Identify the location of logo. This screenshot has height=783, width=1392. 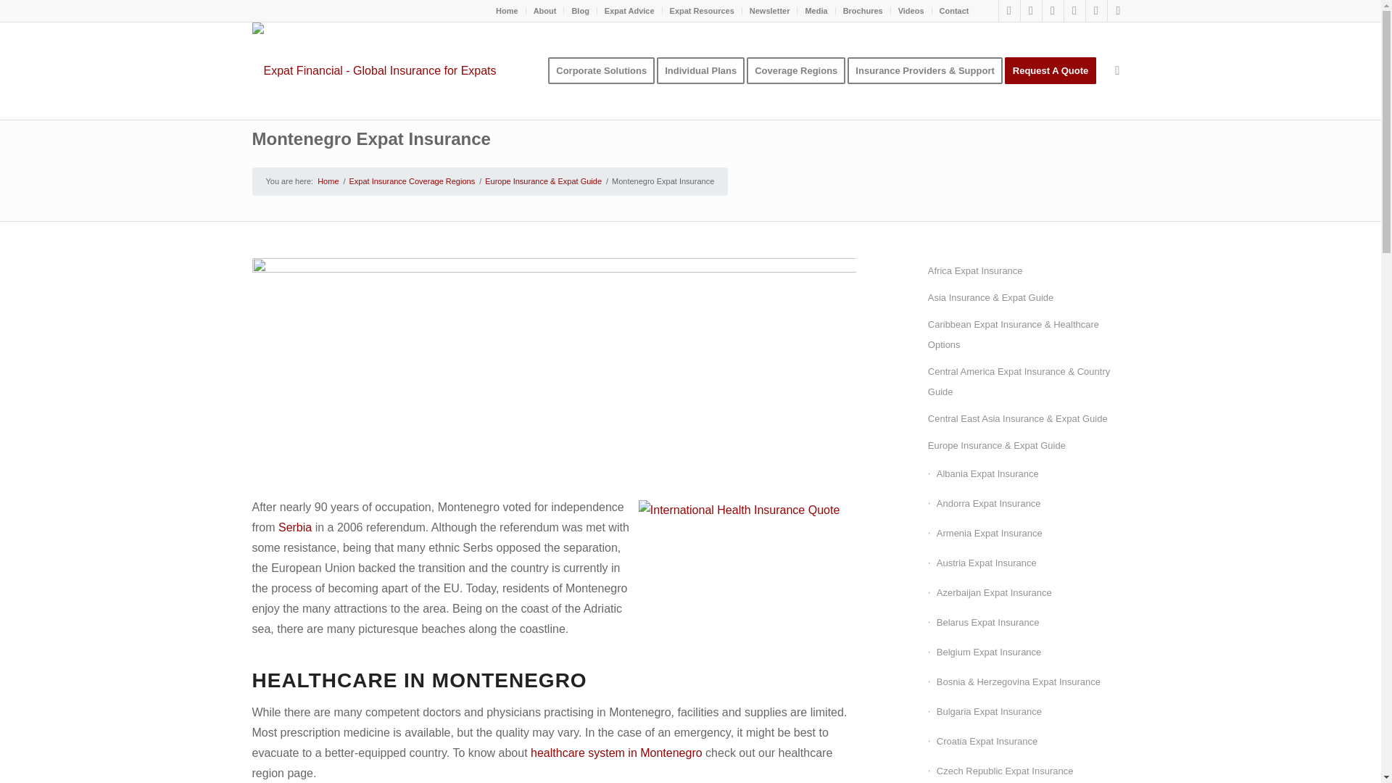
(374, 71).